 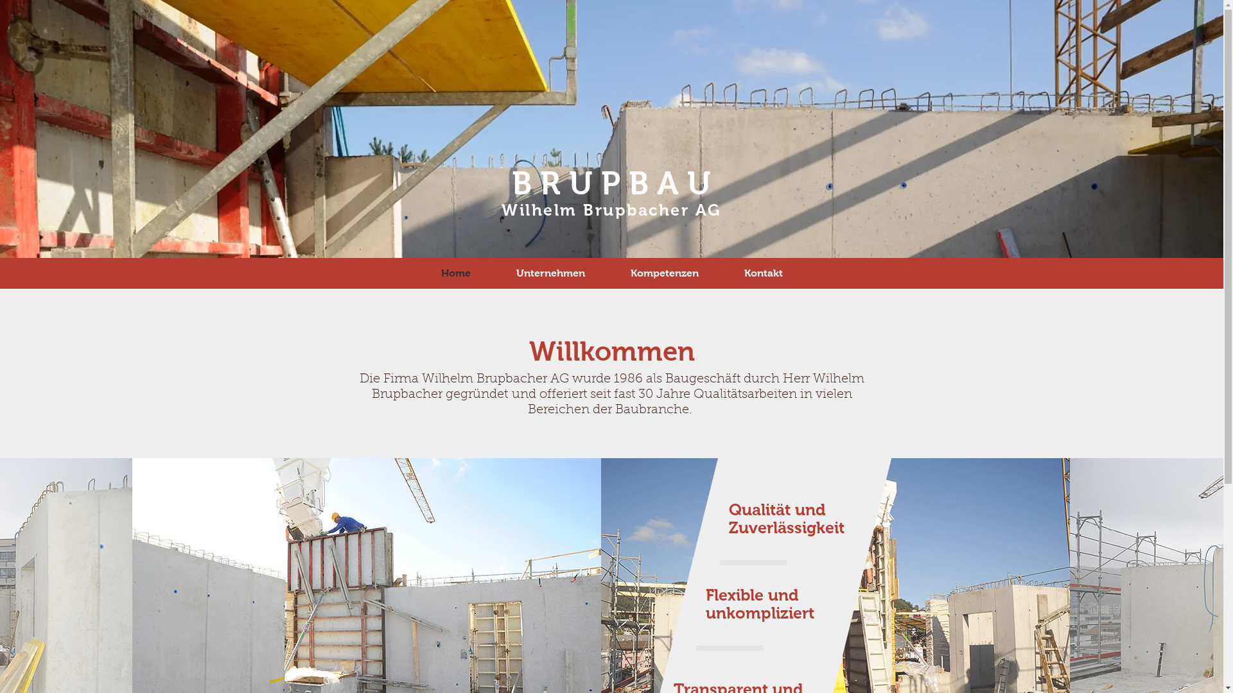 I want to click on Unternehmen, so click(x=550, y=273).